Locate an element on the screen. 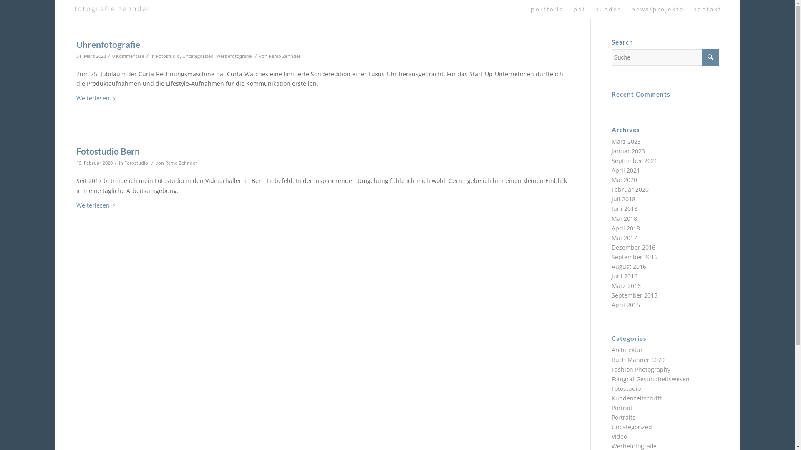 The image size is (801, 450). Februar 2020 is located at coordinates (630, 189).